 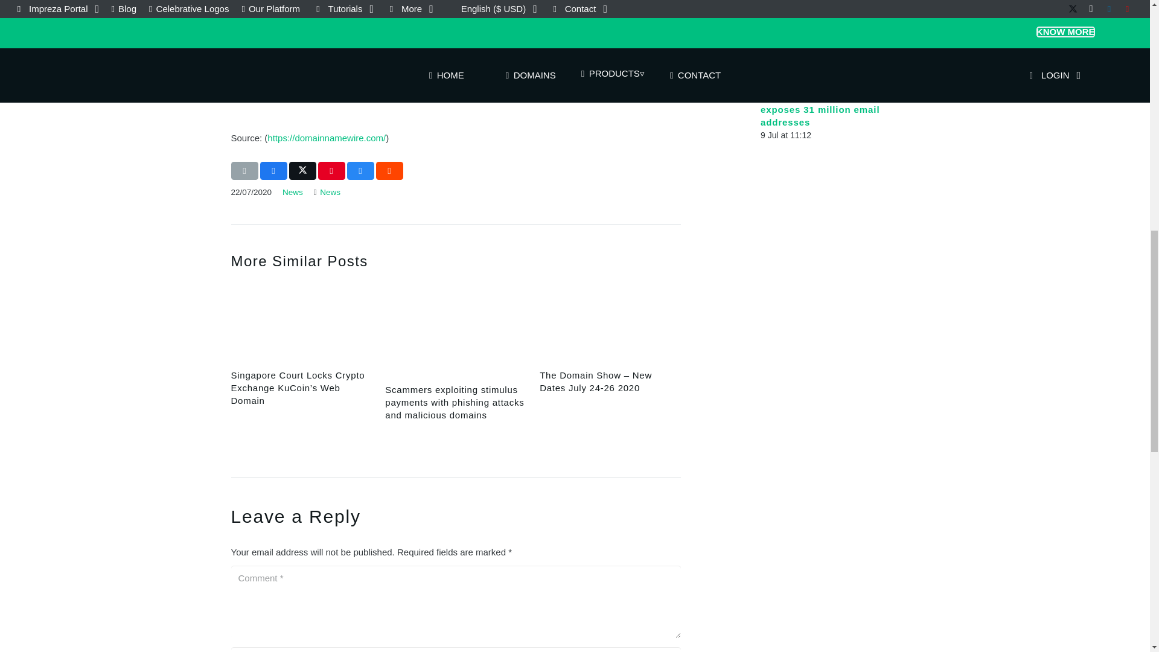 What do you see at coordinates (389, 170) in the screenshot?
I see `Share this` at bounding box center [389, 170].